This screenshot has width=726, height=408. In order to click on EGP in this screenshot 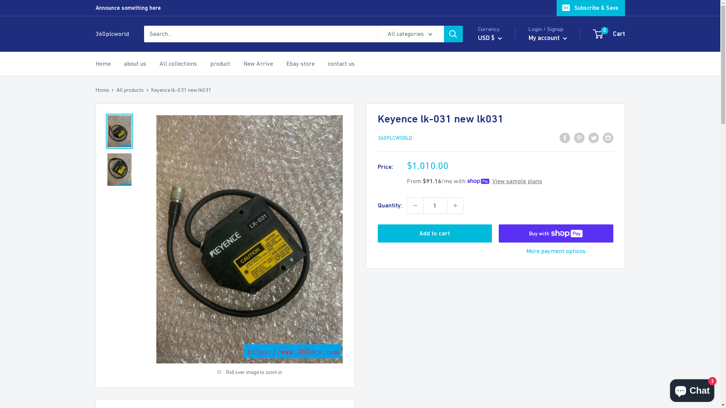, I will do `click(115, 78)`.